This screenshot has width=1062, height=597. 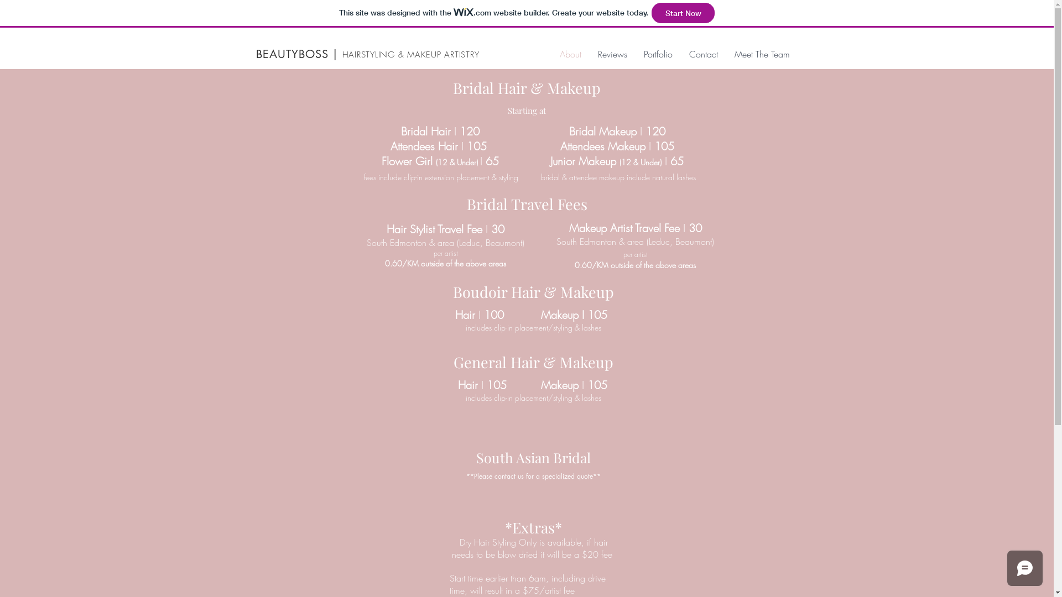 What do you see at coordinates (410, 55) in the screenshot?
I see `HAIRSTYLING & MAKEUP ARTISTRY` at bounding box center [410, 55].